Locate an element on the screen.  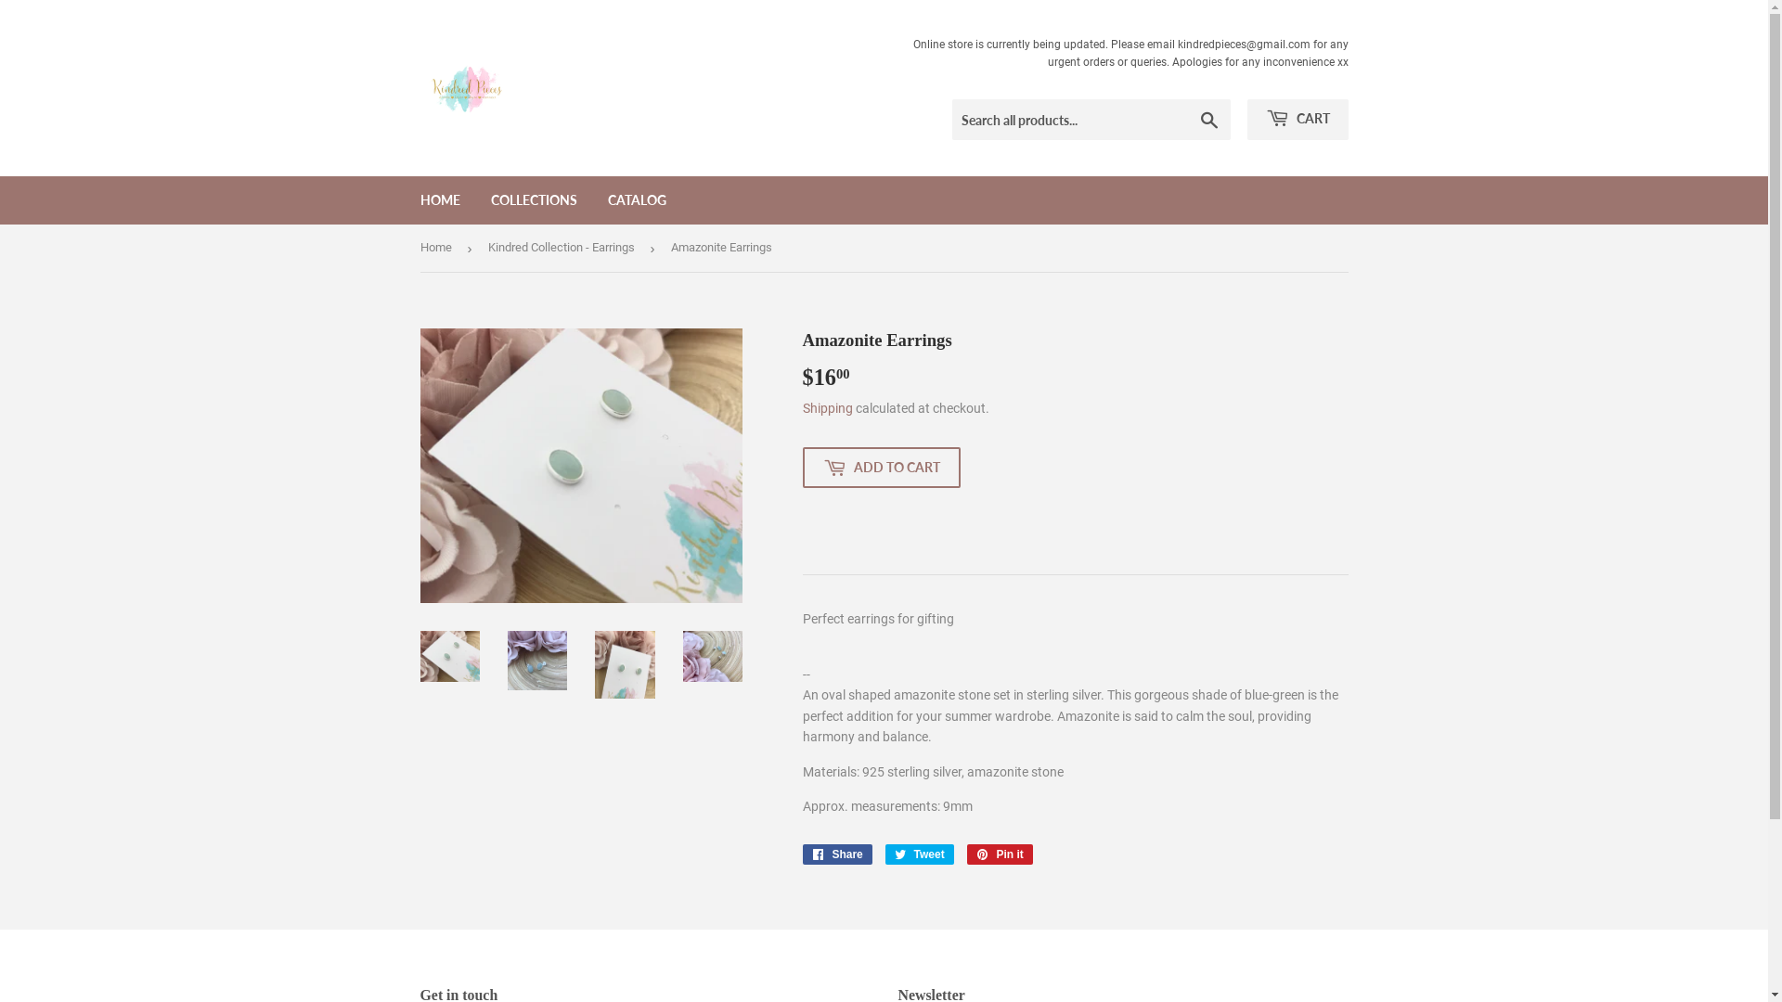
HOME is located at coordinates (440, 200).